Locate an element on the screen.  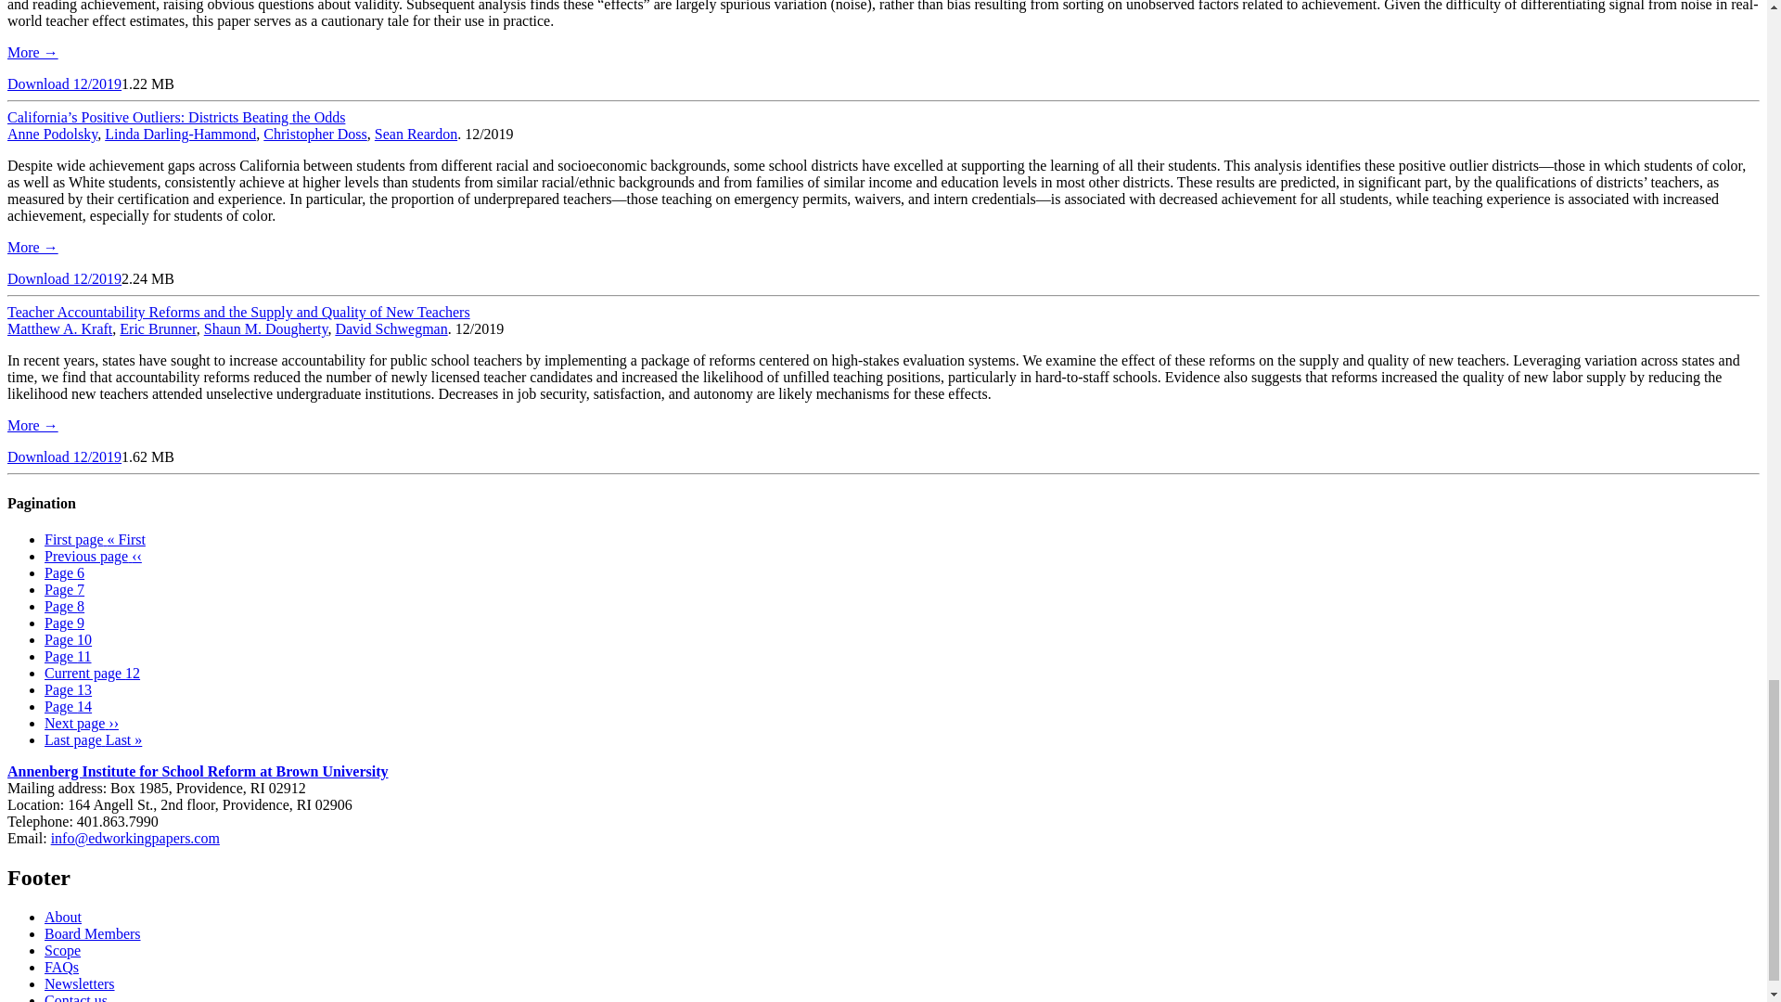
Go to previous page is located at coordinates (93, 556).